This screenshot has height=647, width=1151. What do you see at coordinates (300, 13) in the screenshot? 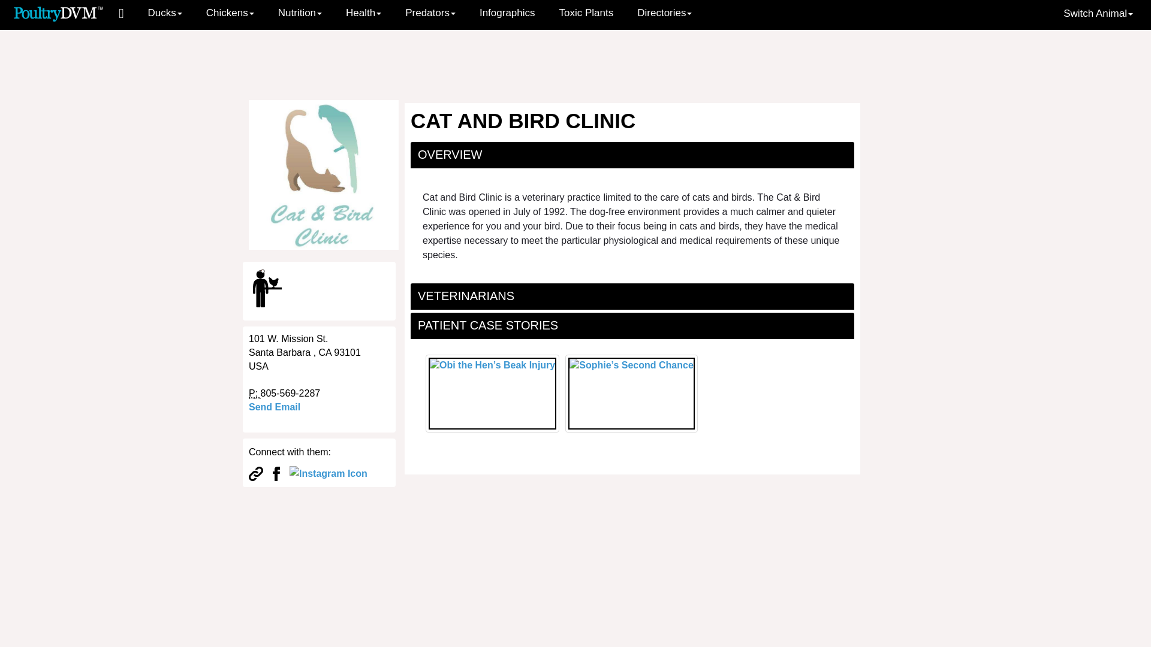
I see `Nutrition` at bounding box center [300, 13].